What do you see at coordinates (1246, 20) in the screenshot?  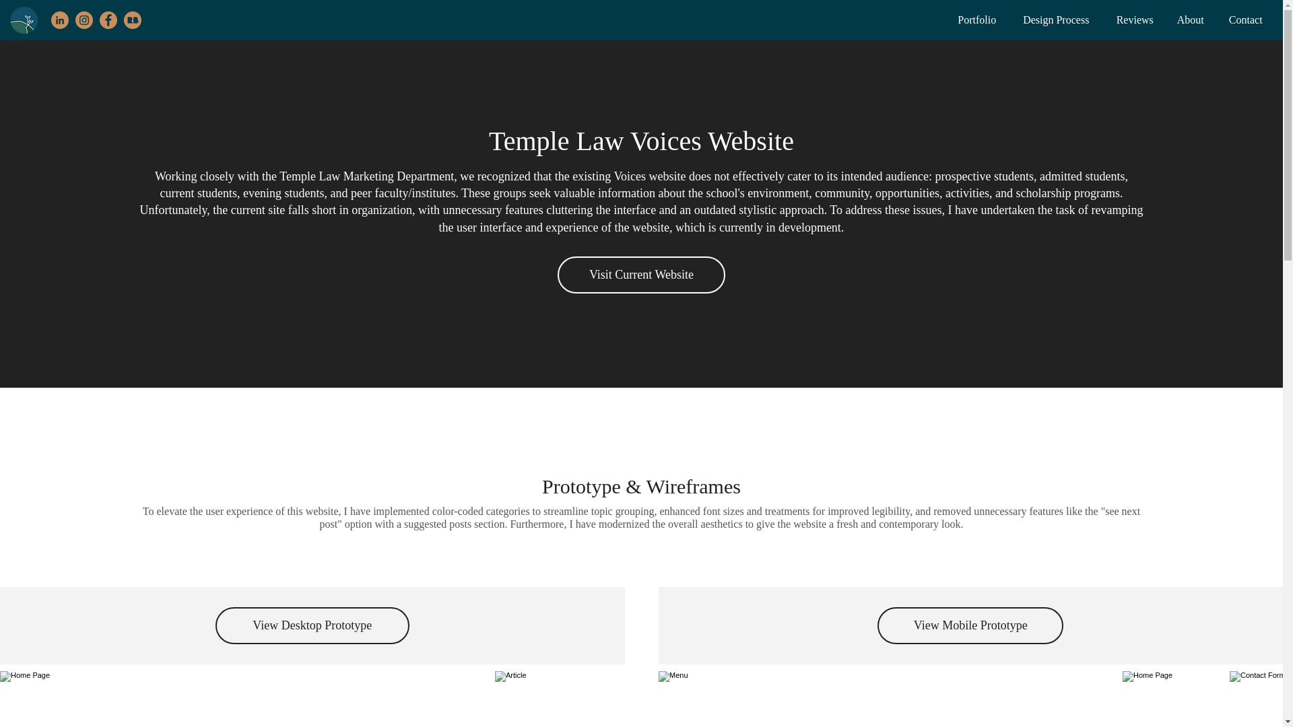 I see `View Desktop Prototype` at bounding box center [1246, 20].